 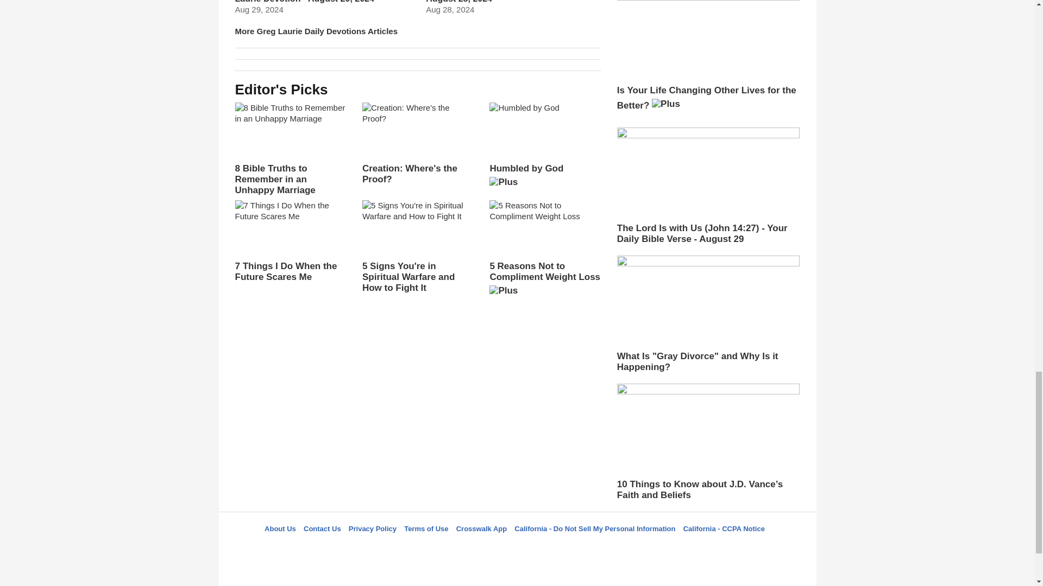 I want to click on Pinterest, so click(x=543, y=548).